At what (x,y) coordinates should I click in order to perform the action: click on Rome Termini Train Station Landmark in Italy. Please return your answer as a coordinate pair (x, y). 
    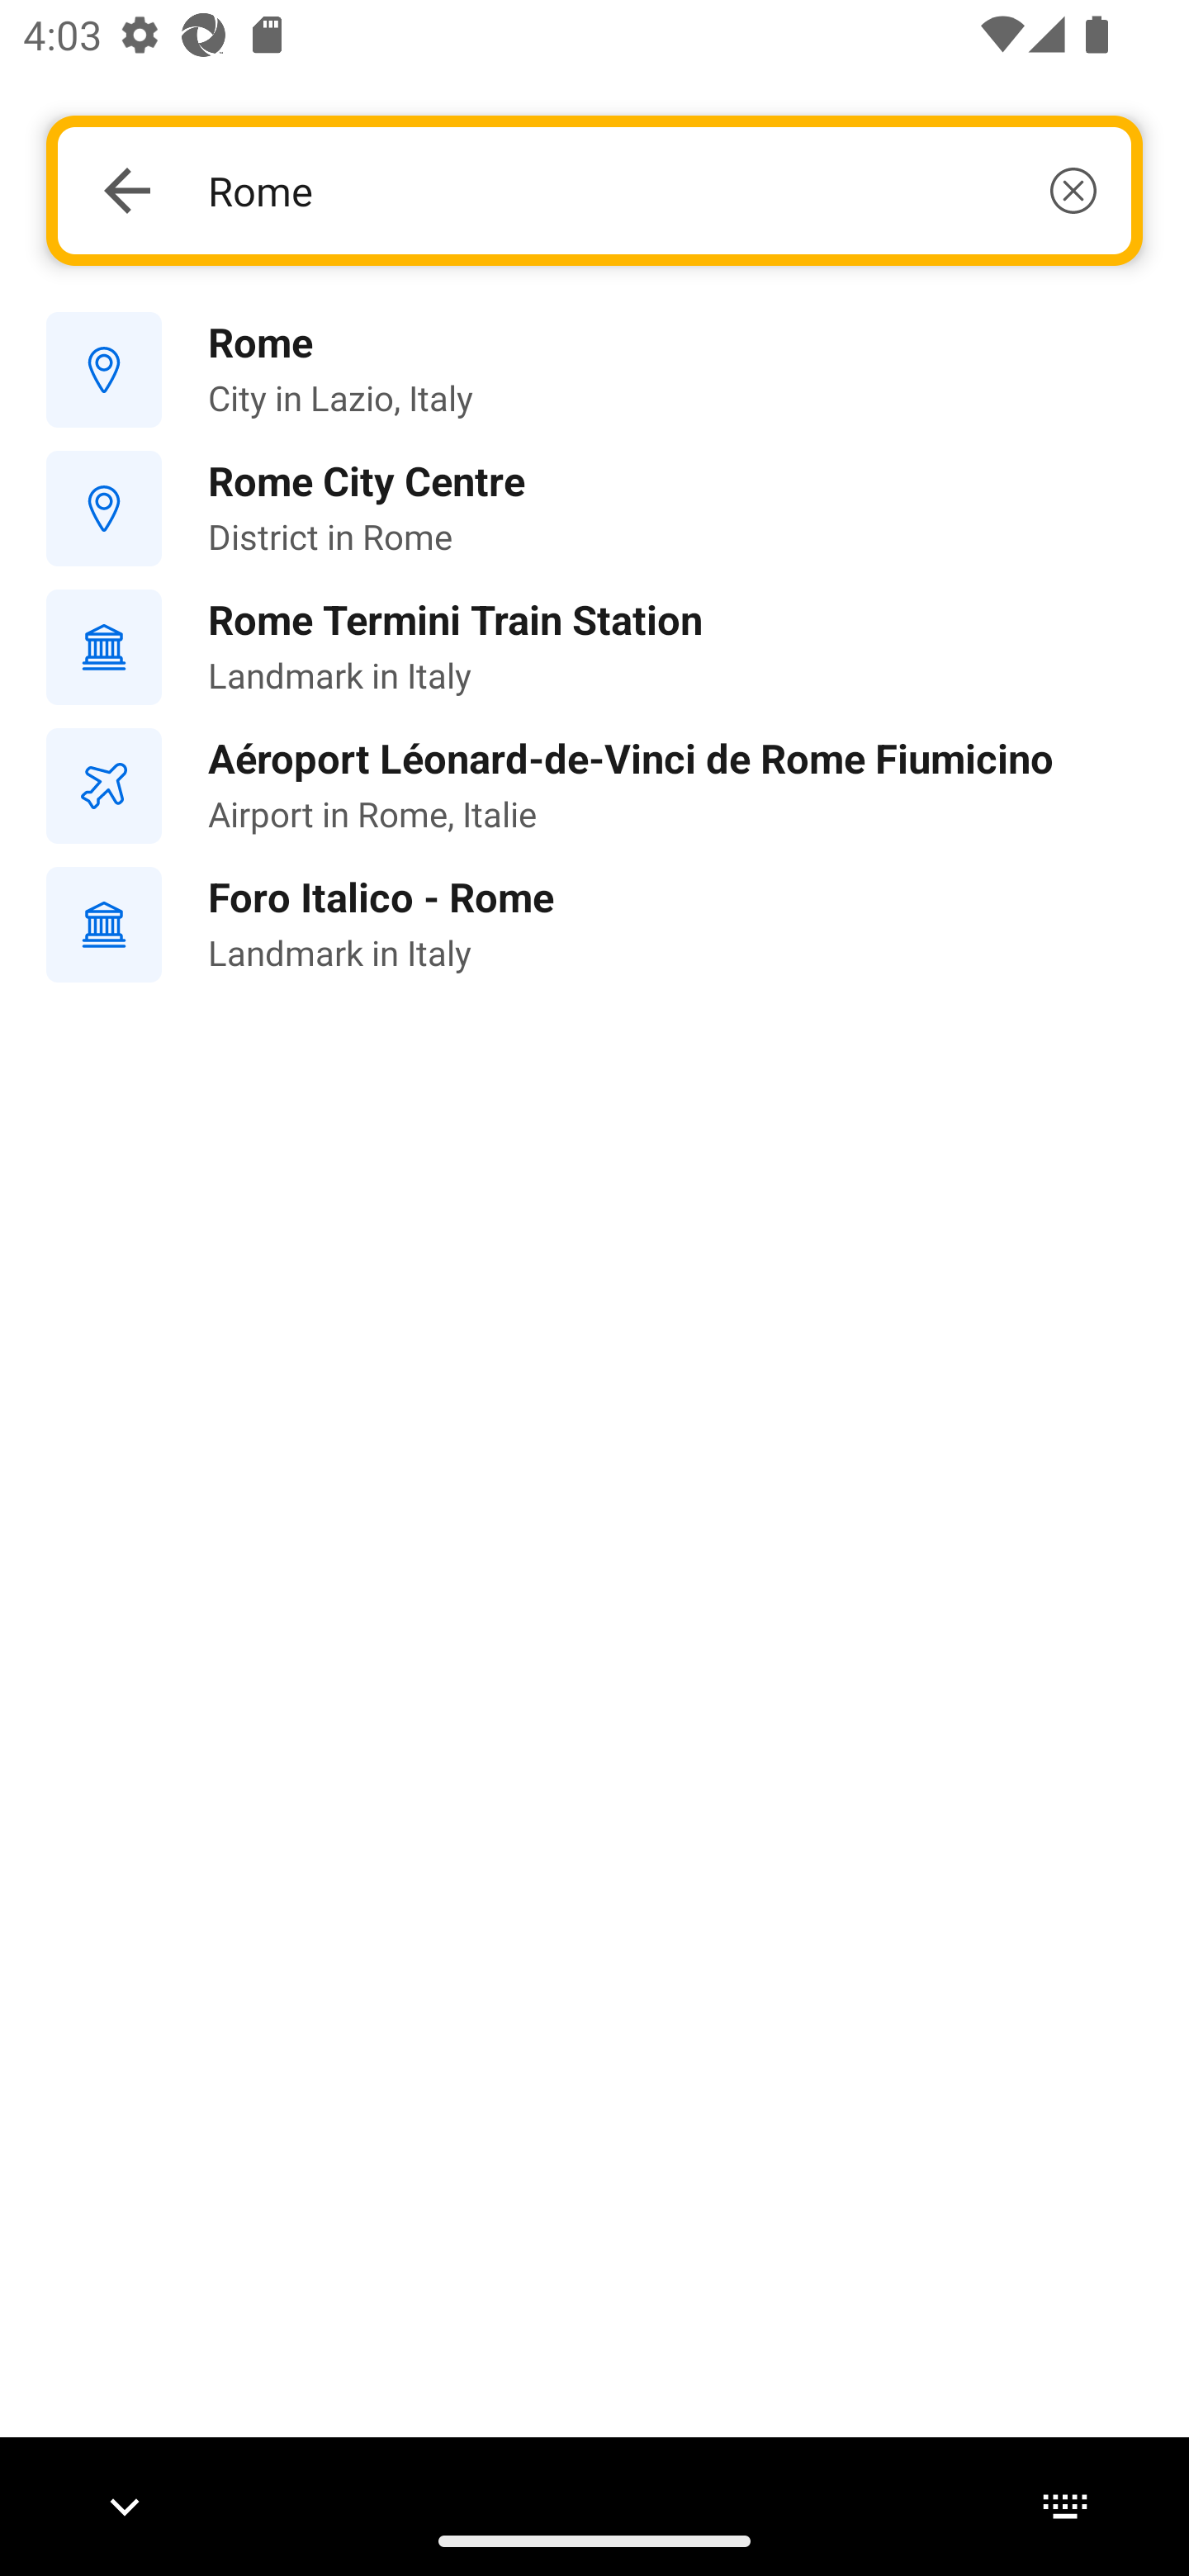
    Looking at the image, I should click on (594, 646).